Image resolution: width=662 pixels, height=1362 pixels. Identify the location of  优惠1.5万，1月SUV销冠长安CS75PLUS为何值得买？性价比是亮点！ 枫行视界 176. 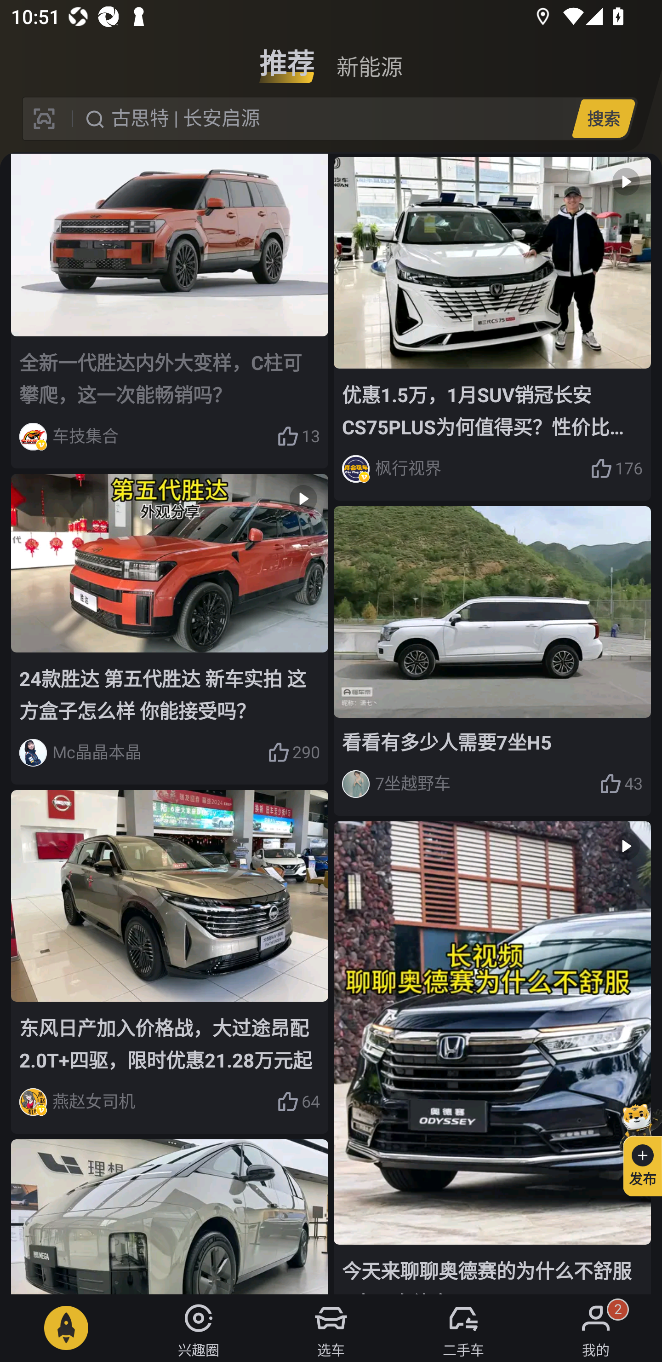
(492, 329).